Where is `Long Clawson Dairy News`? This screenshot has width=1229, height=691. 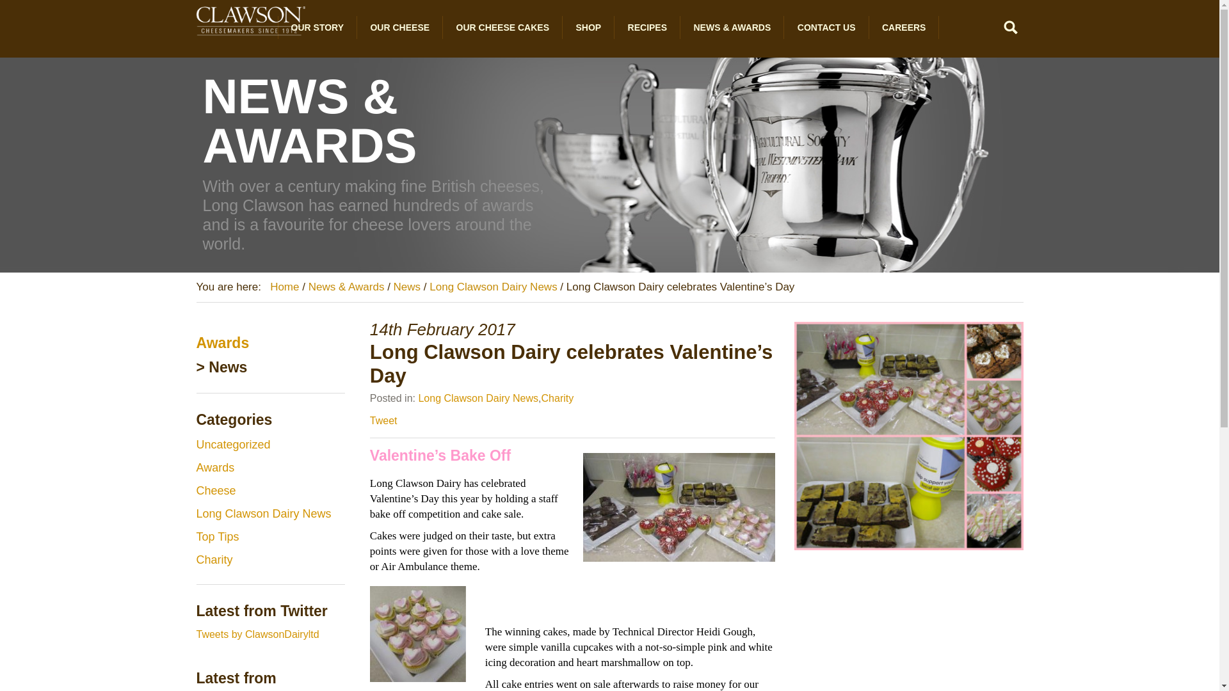 Long Clawson Dairy News is located at coordinates (478, 398).